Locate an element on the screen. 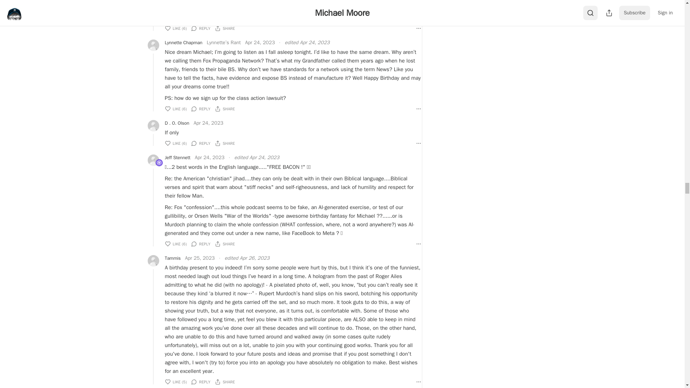 This screenshot has width=690, height=388. Uranium Enrichment Plan is located at coordinates (159, 163).